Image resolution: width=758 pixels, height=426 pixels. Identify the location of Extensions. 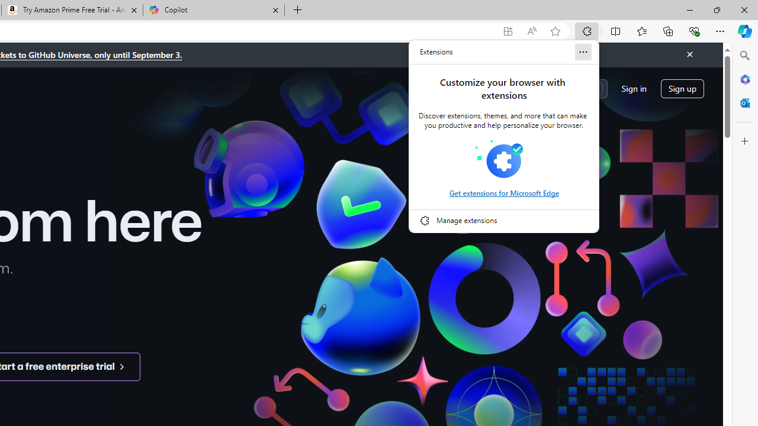
(436, 52).